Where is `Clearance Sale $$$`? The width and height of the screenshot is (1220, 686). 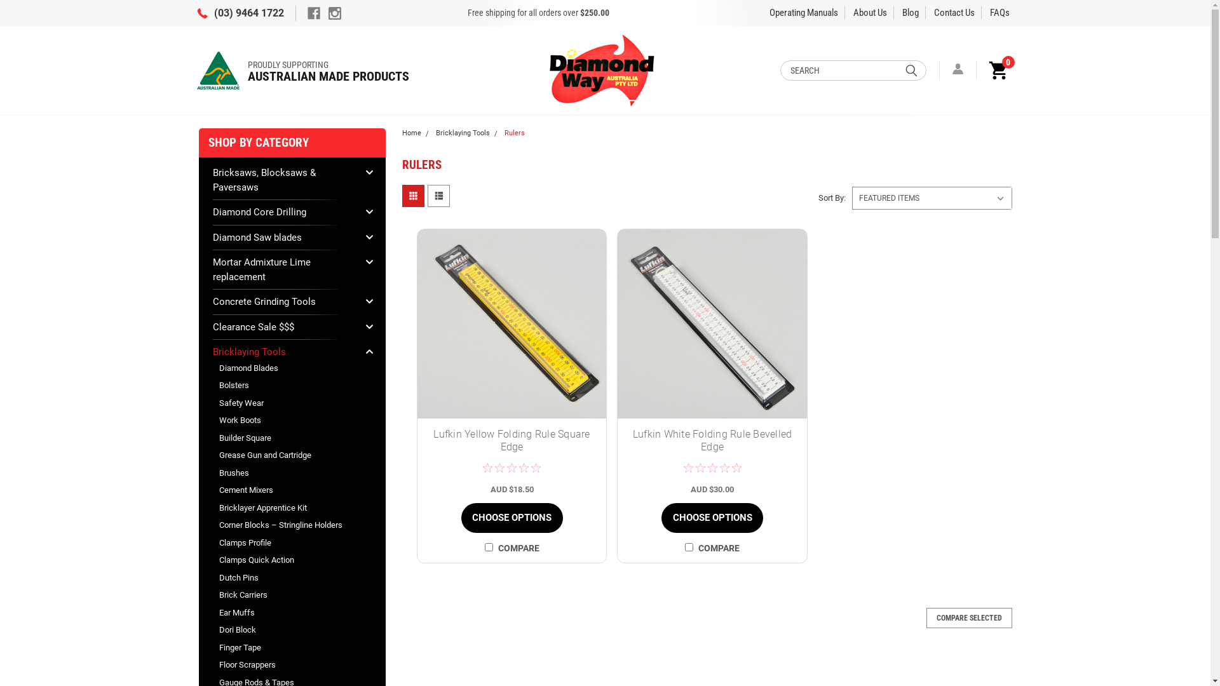 Clearance Sale $$$ is located at coordinates (285, 328).